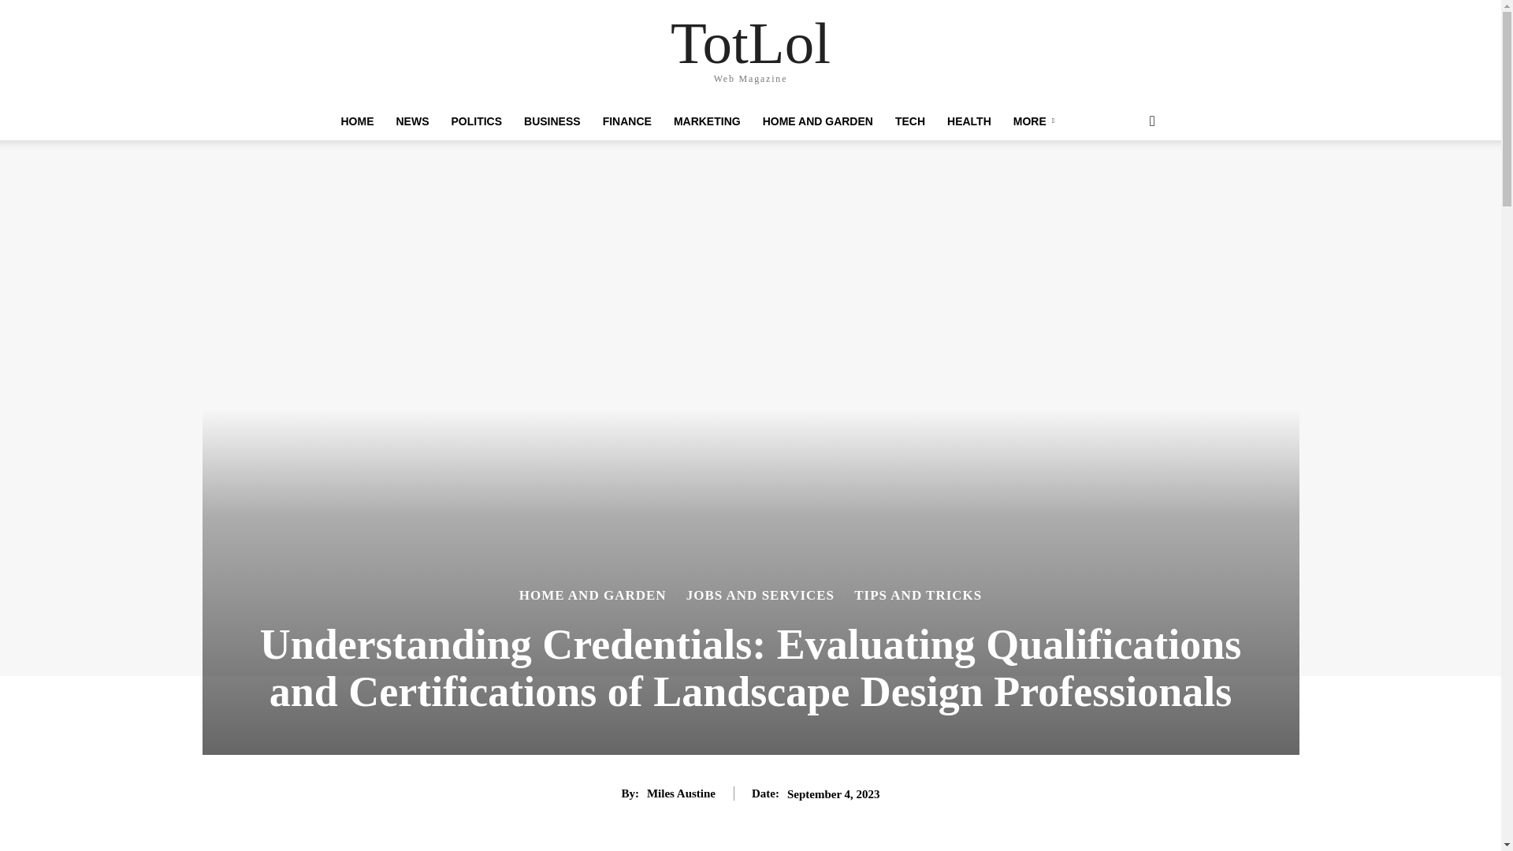  Describe the element at coordinates (476, 121) in the screenshot. I see `POLITICS` at that location.